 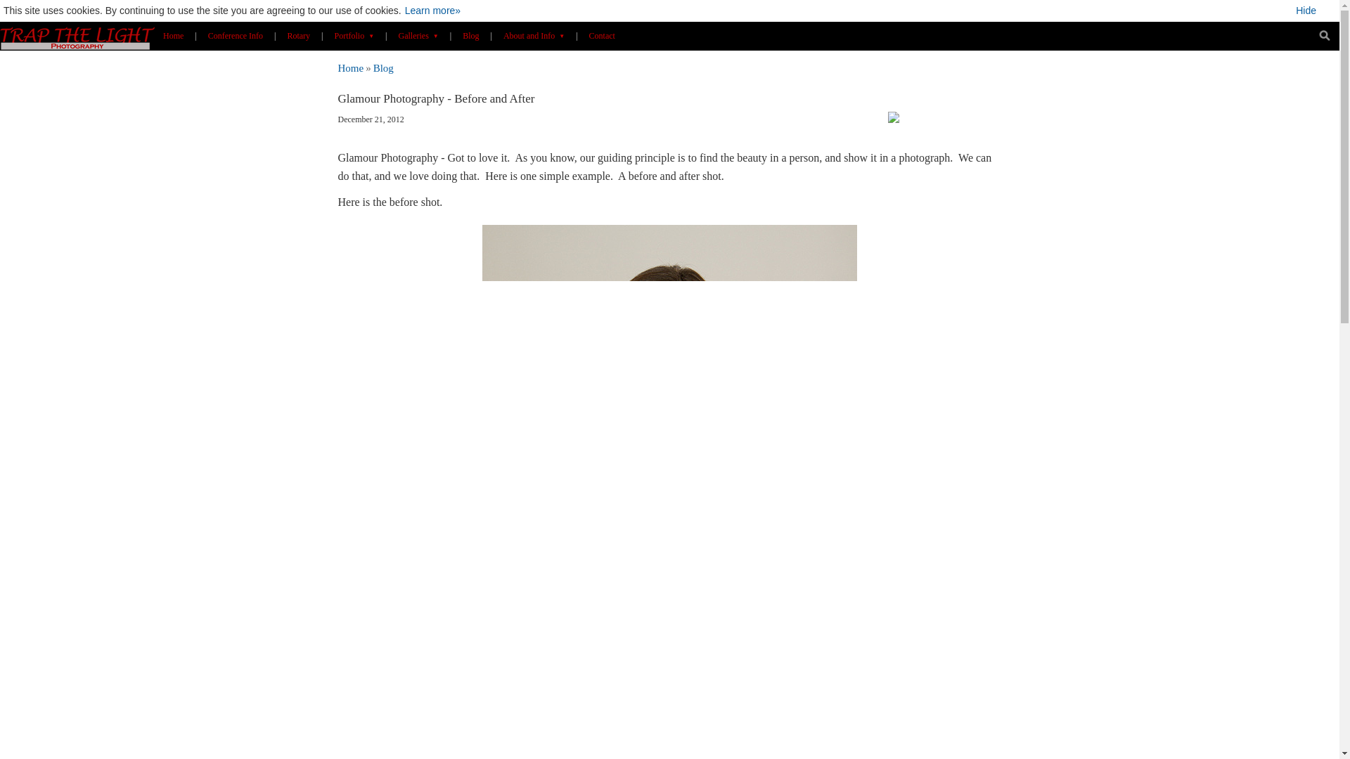 I want to click on Hide, so click(x=1316, y=11).